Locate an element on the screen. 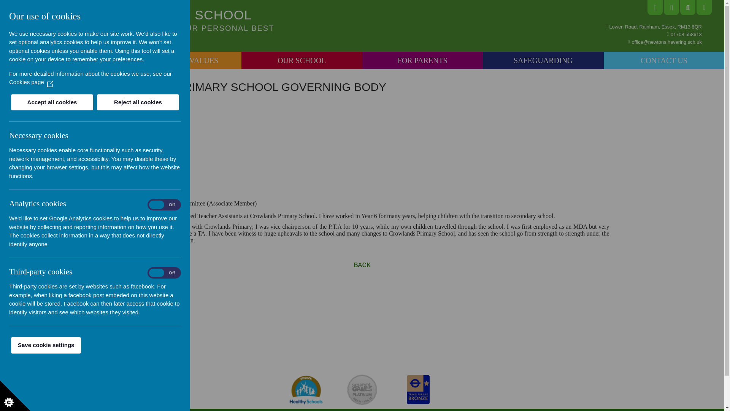 This screenshot has width=730, height=411. Twitter is located at coordinates (671, 8).